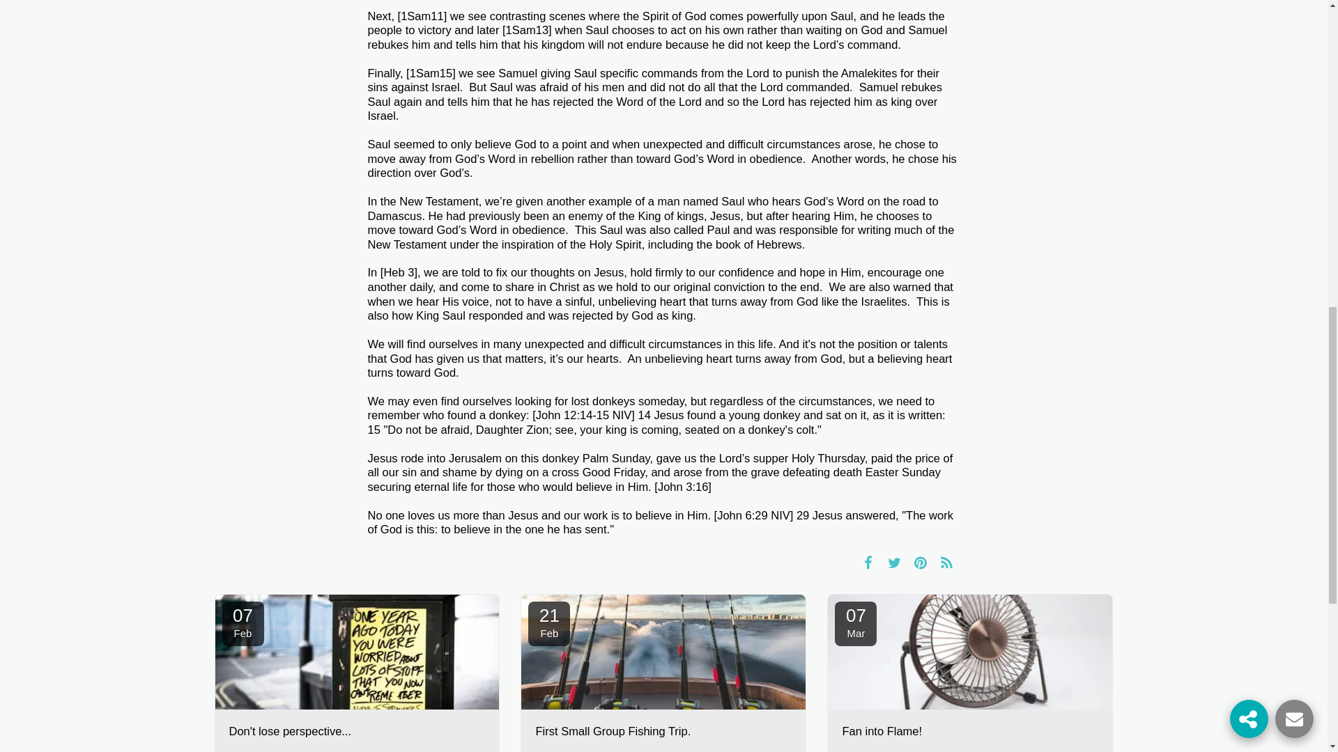  I want to click on Tweet, so click(856, 624).